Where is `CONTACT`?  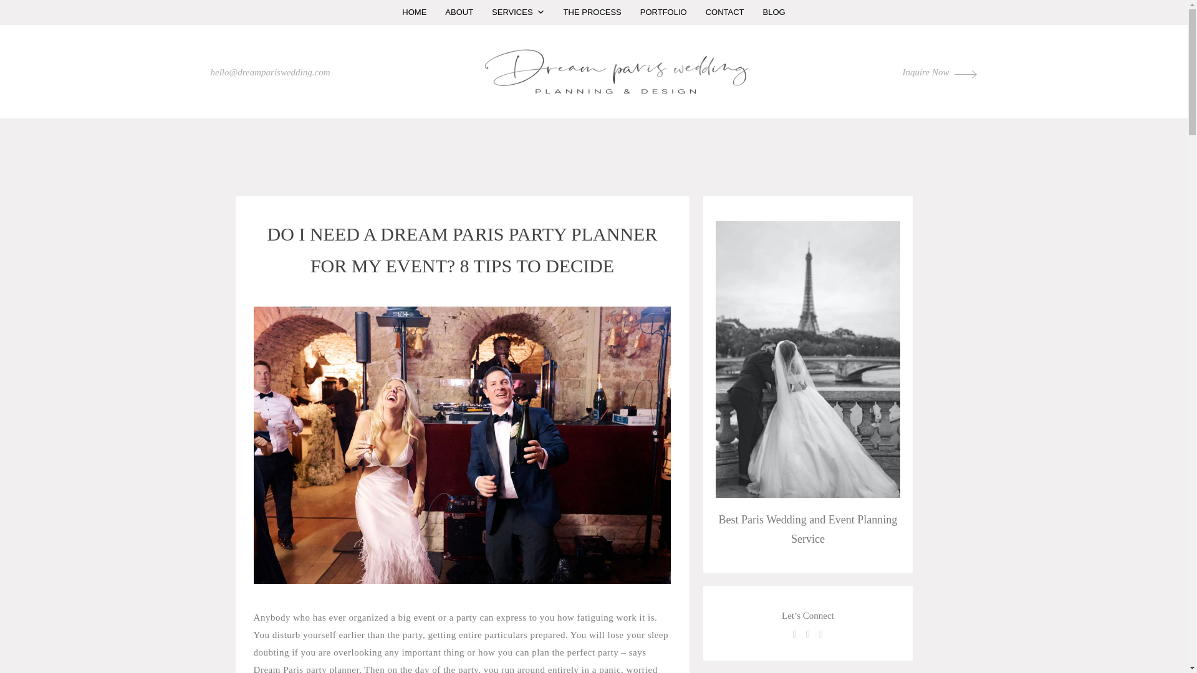
CONTACT is located at coordinates (725, 12).